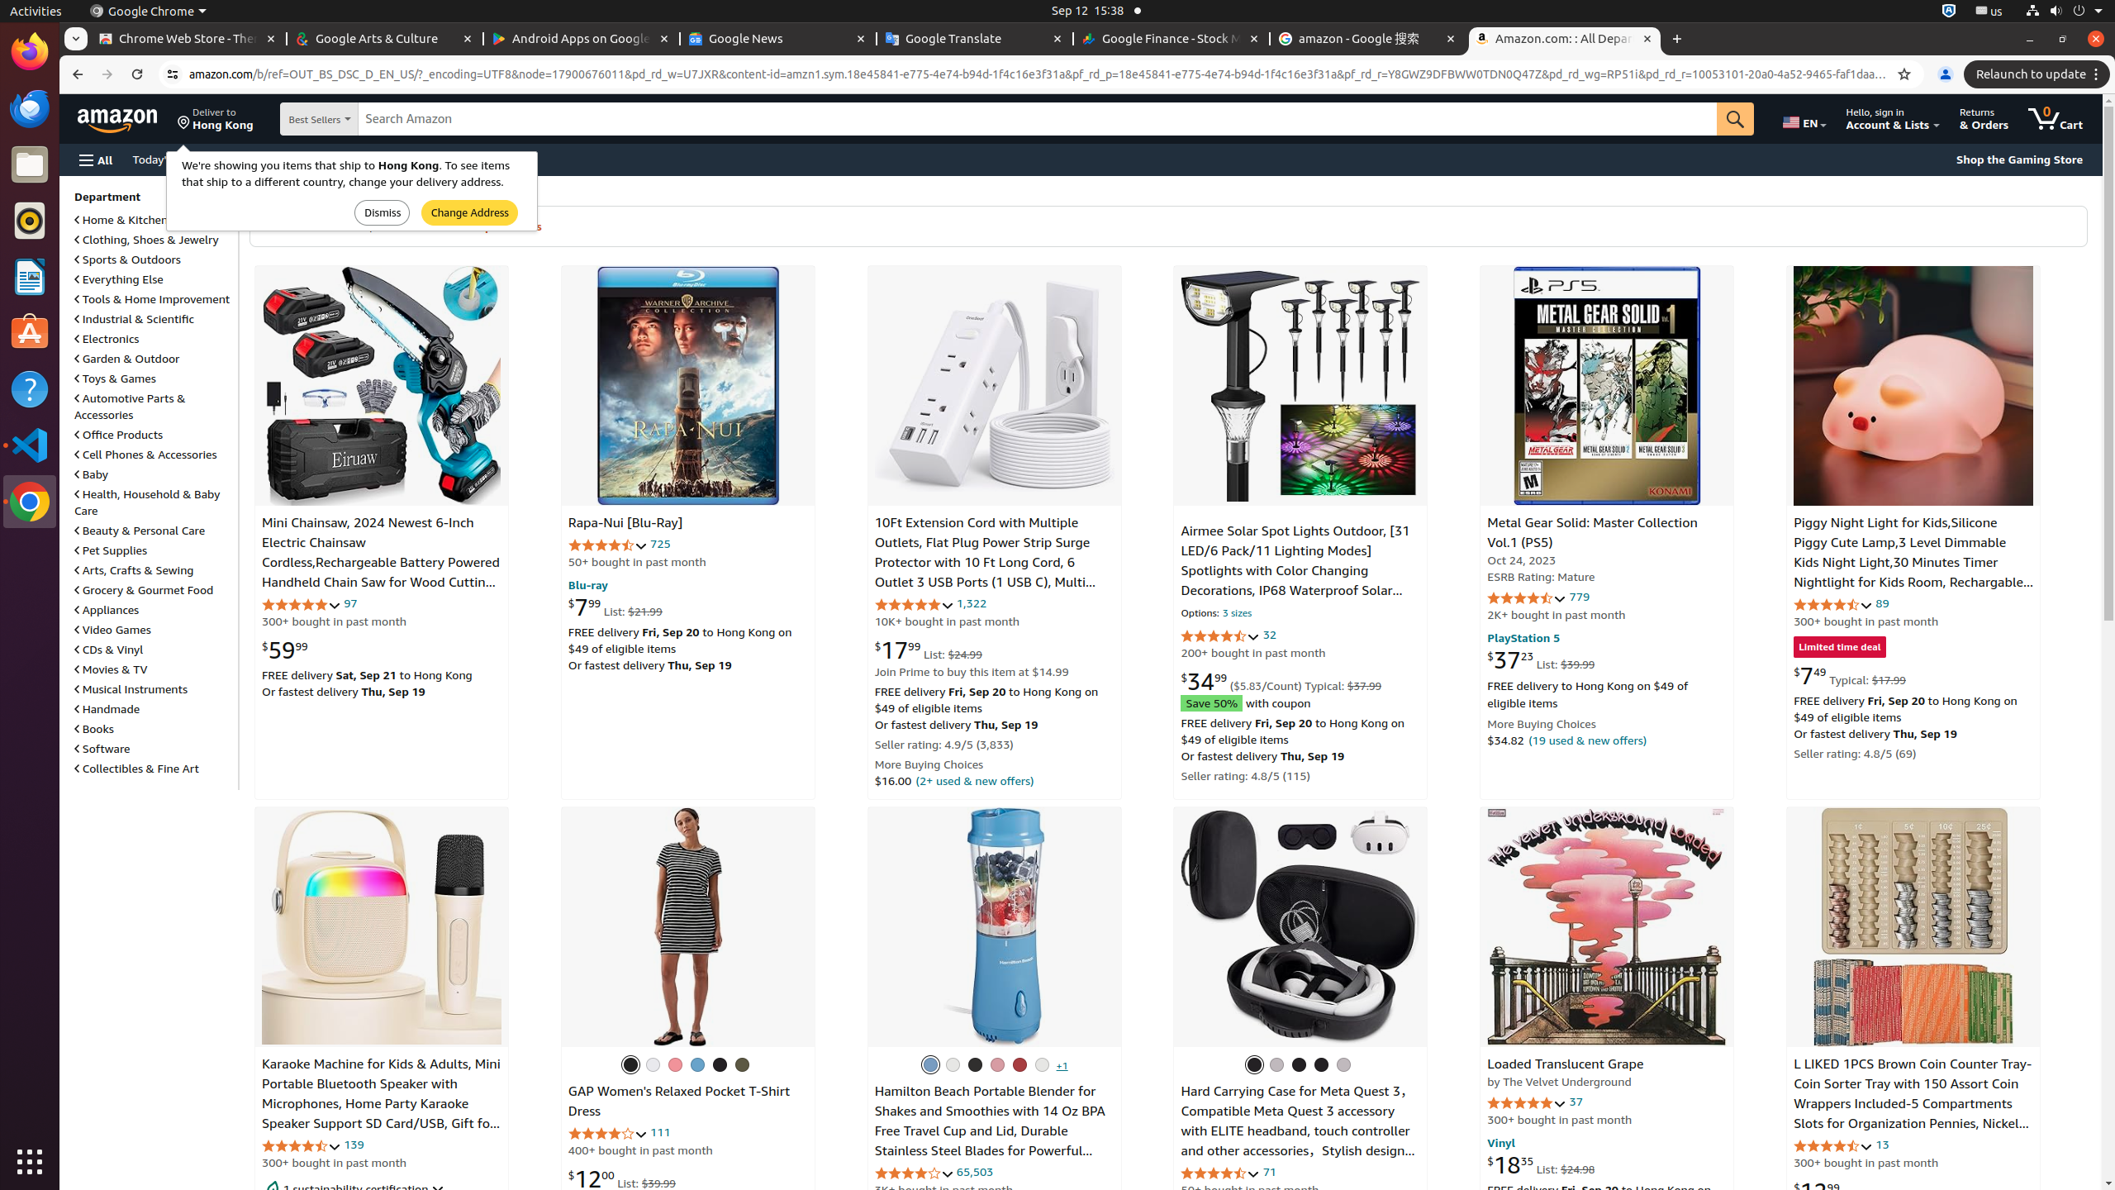 Image resolution: width=2115 pixels, height=1190 pixels. What do you see at coordinates (127, 259) in the screenshot?
I see `Sports & Outdoors` at bounding box center [127, 259].